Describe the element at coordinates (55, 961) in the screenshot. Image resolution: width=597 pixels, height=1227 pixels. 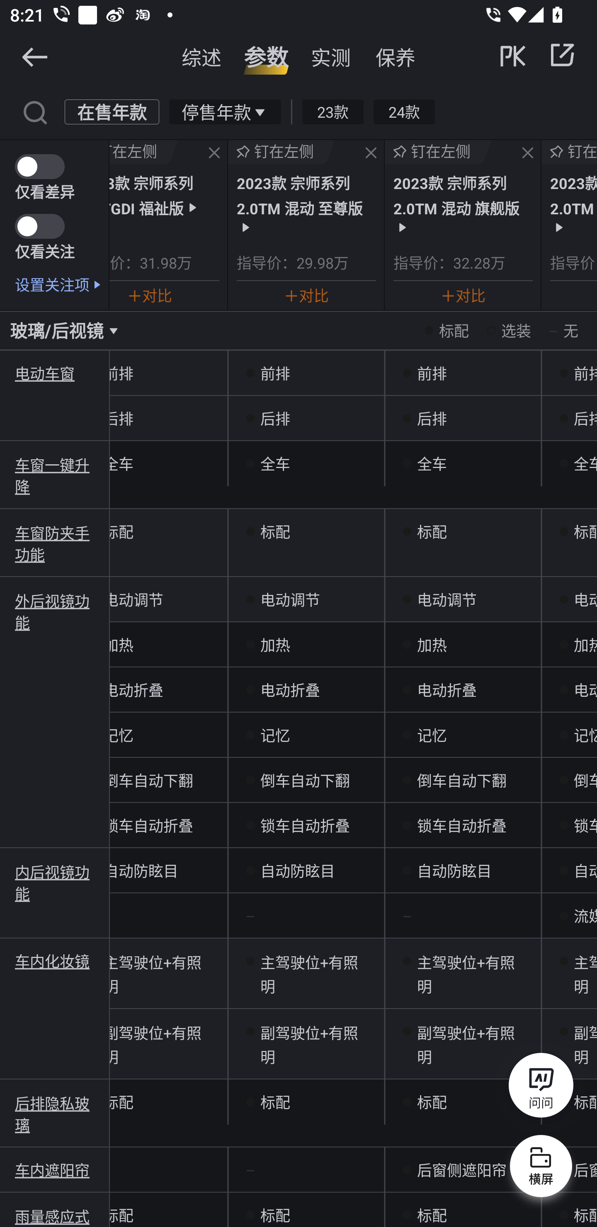
I see `车内化妆镜` at that location.